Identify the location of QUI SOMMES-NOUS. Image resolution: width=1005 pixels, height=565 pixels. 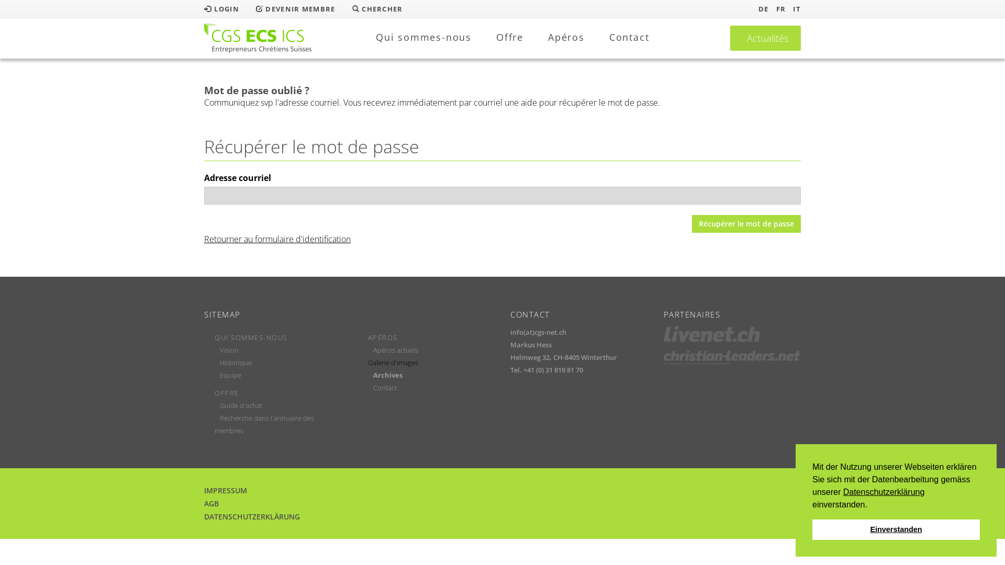
(251, 337).